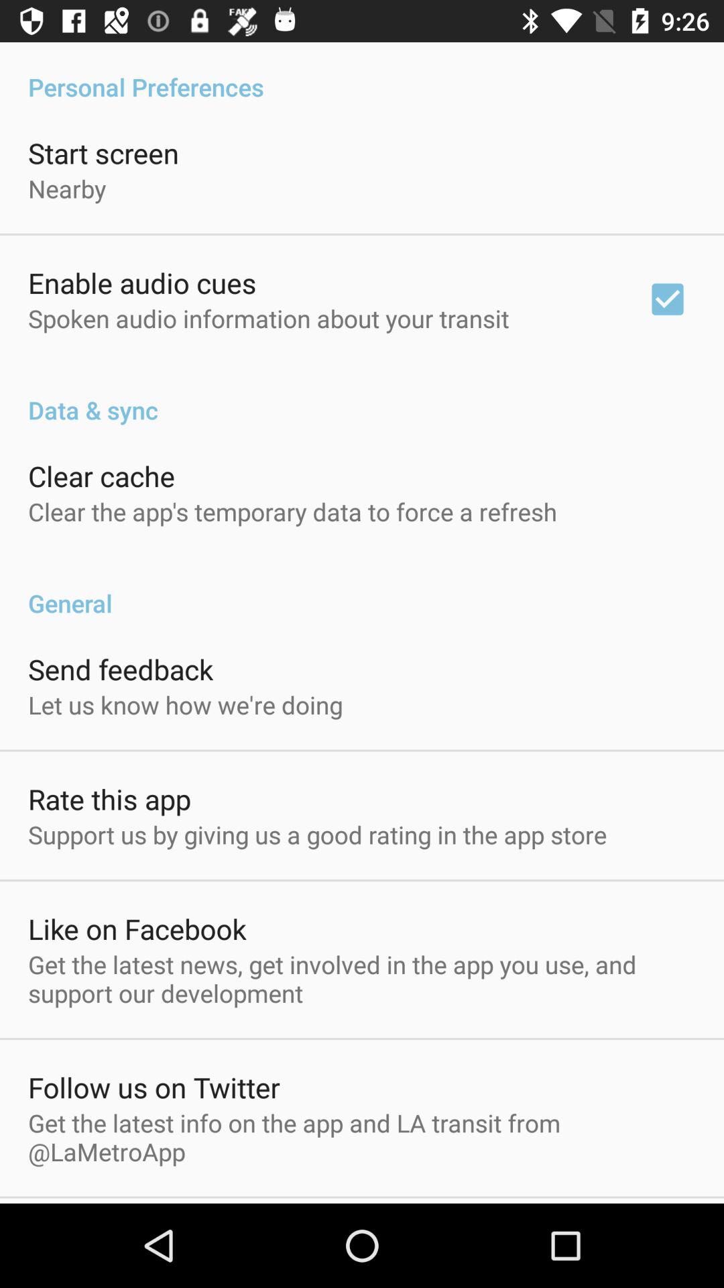  I want to click on choose item above enable audio cues, so click(67, 188).